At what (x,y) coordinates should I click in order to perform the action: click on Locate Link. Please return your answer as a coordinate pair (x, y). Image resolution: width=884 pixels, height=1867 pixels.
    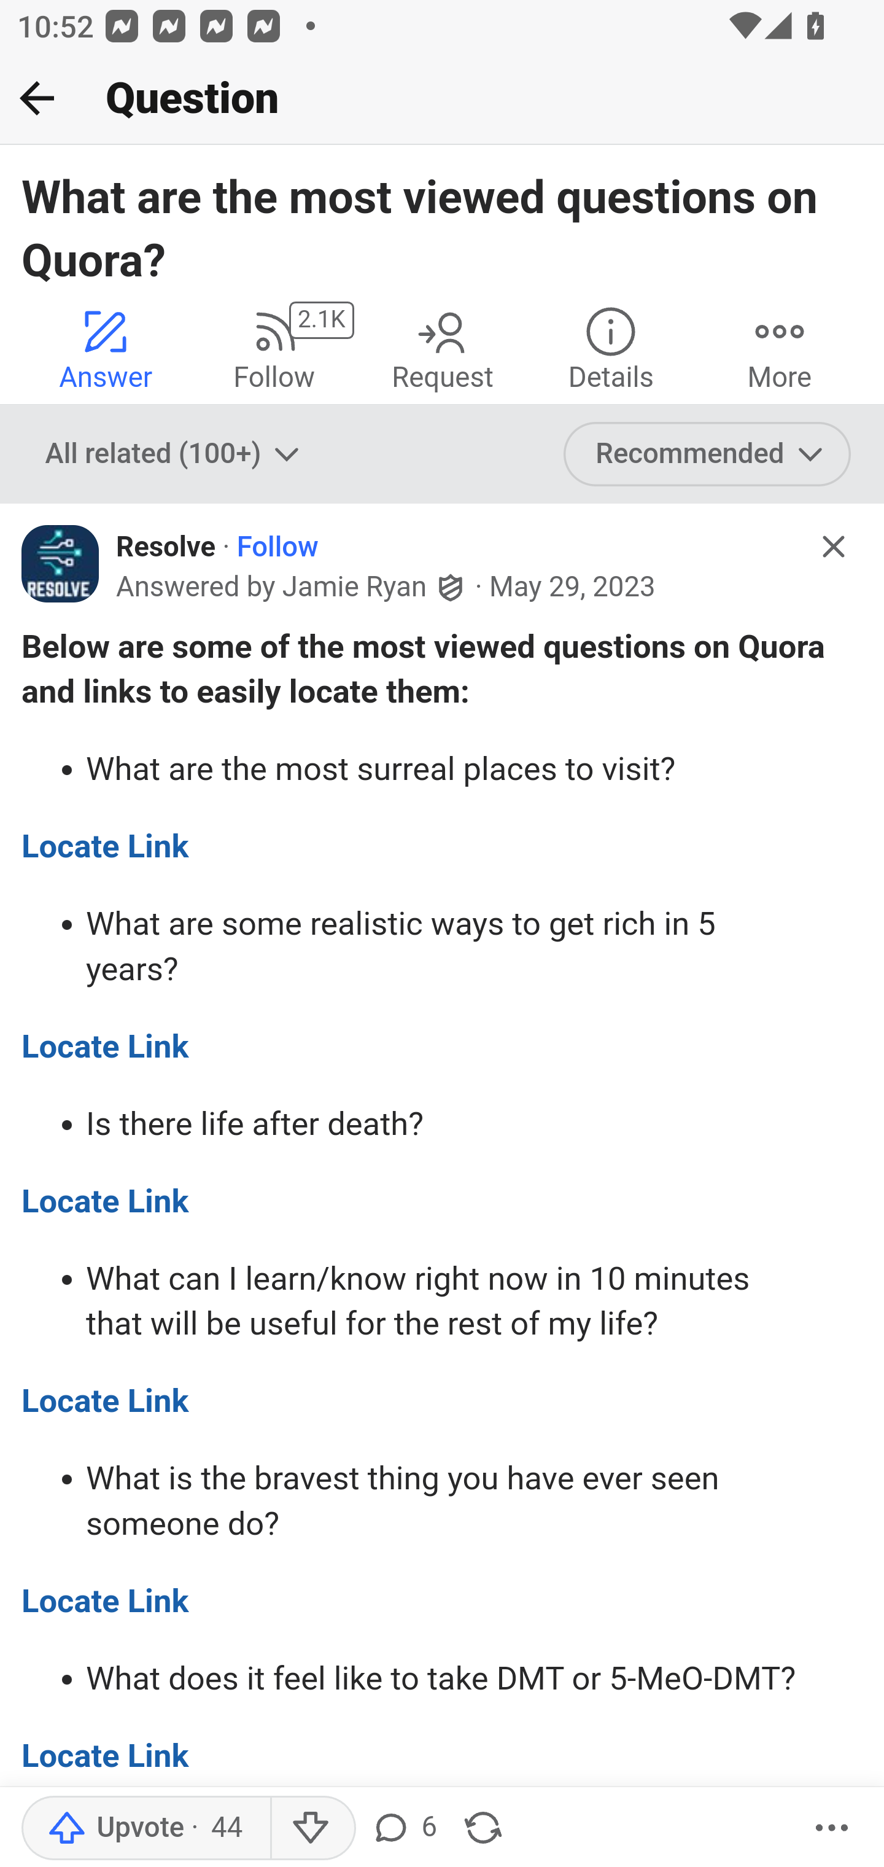
    Looking at the image, I should click on (106, 1201).